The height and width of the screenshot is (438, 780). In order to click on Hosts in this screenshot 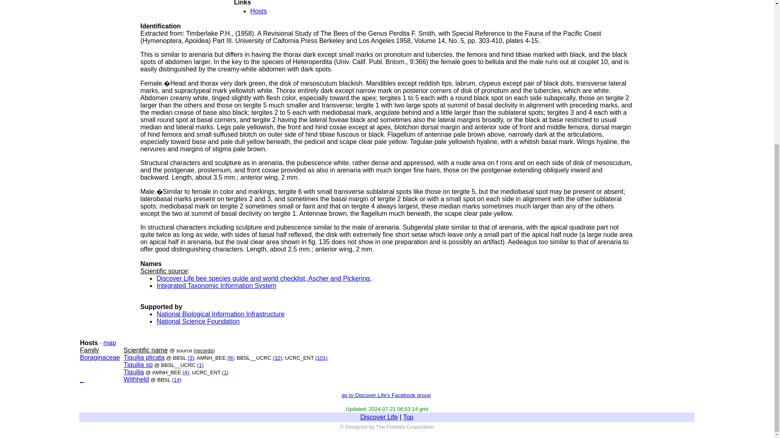, I will do `click(258, 11)`.